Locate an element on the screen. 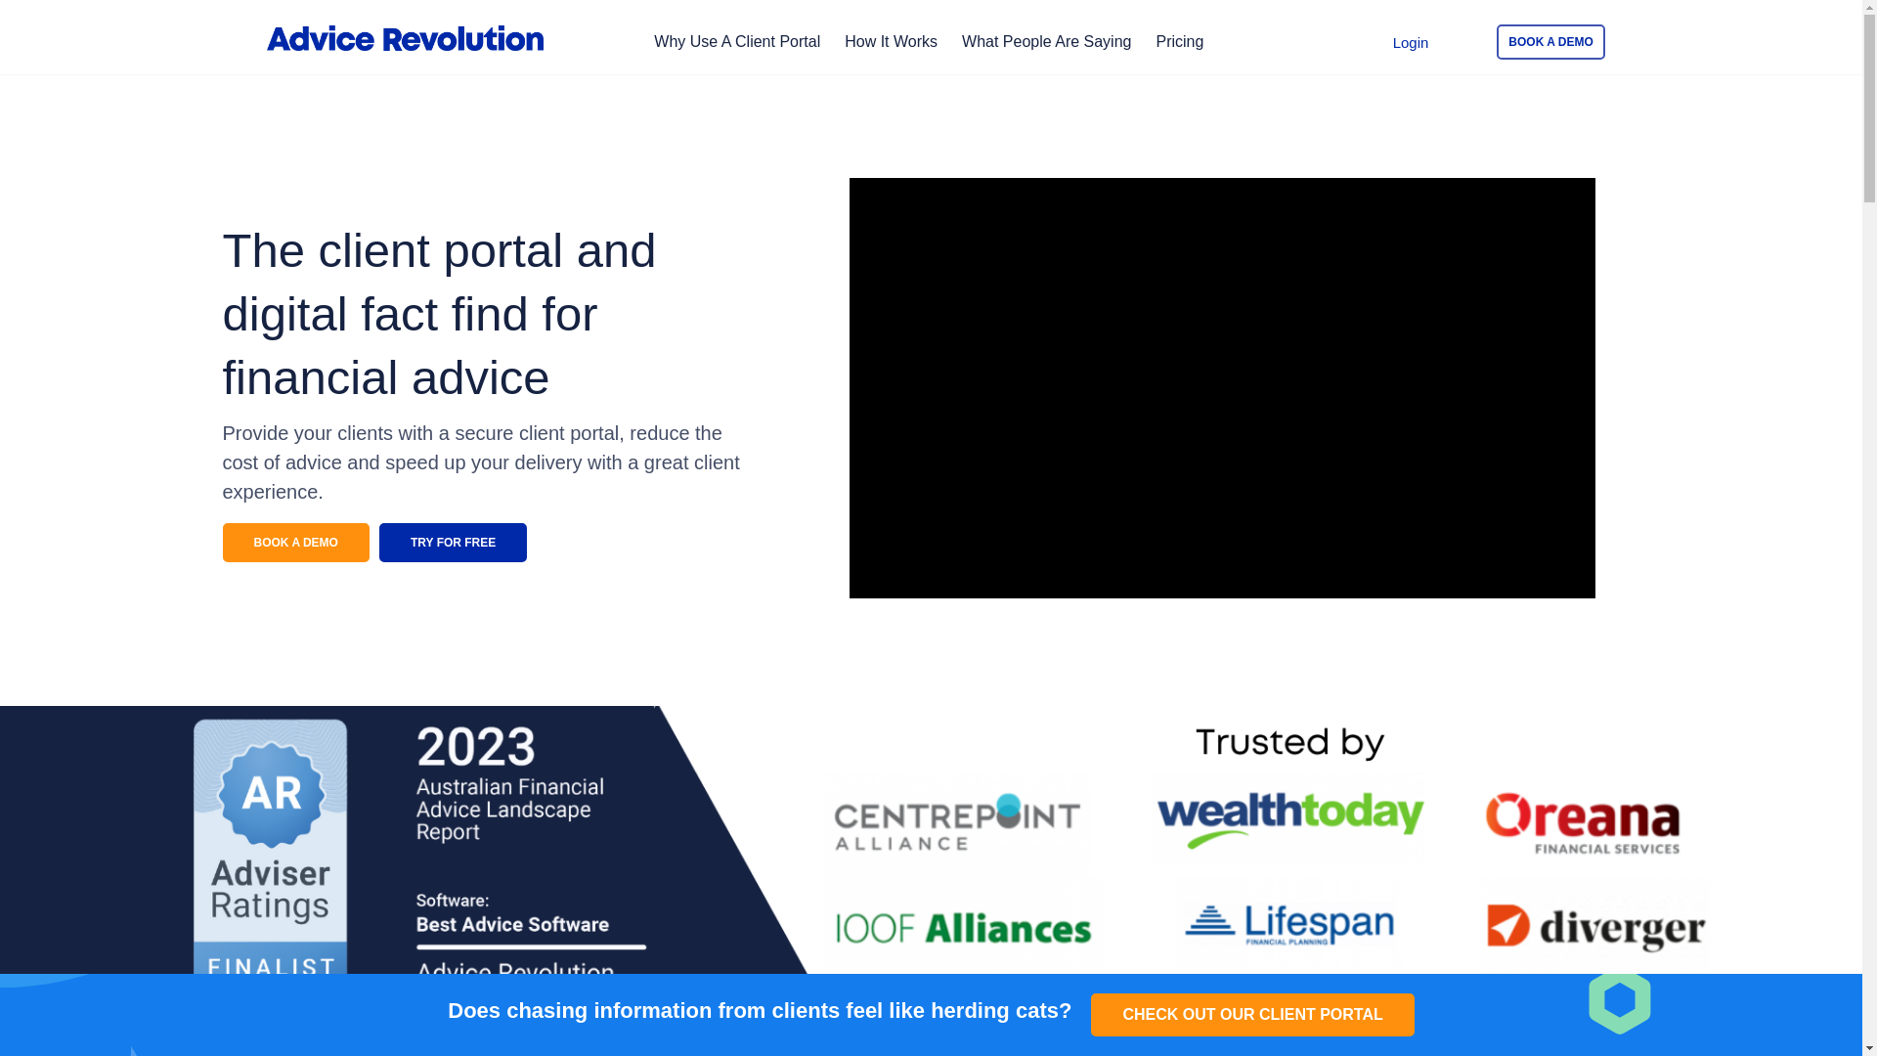  How It Works is located at coordinates (891, 41).